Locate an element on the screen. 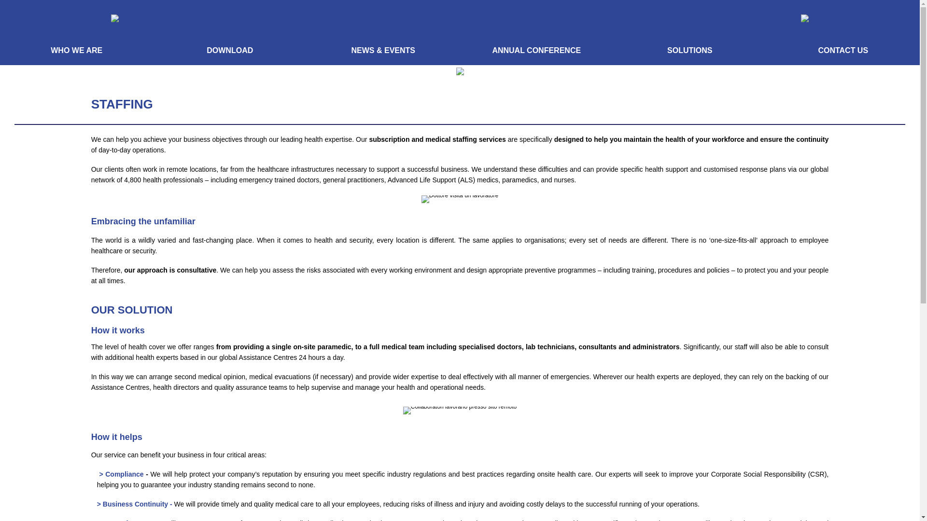 This screenshot has width=927, height=521. SOLUTIONS is located at coordinates (689, 51).